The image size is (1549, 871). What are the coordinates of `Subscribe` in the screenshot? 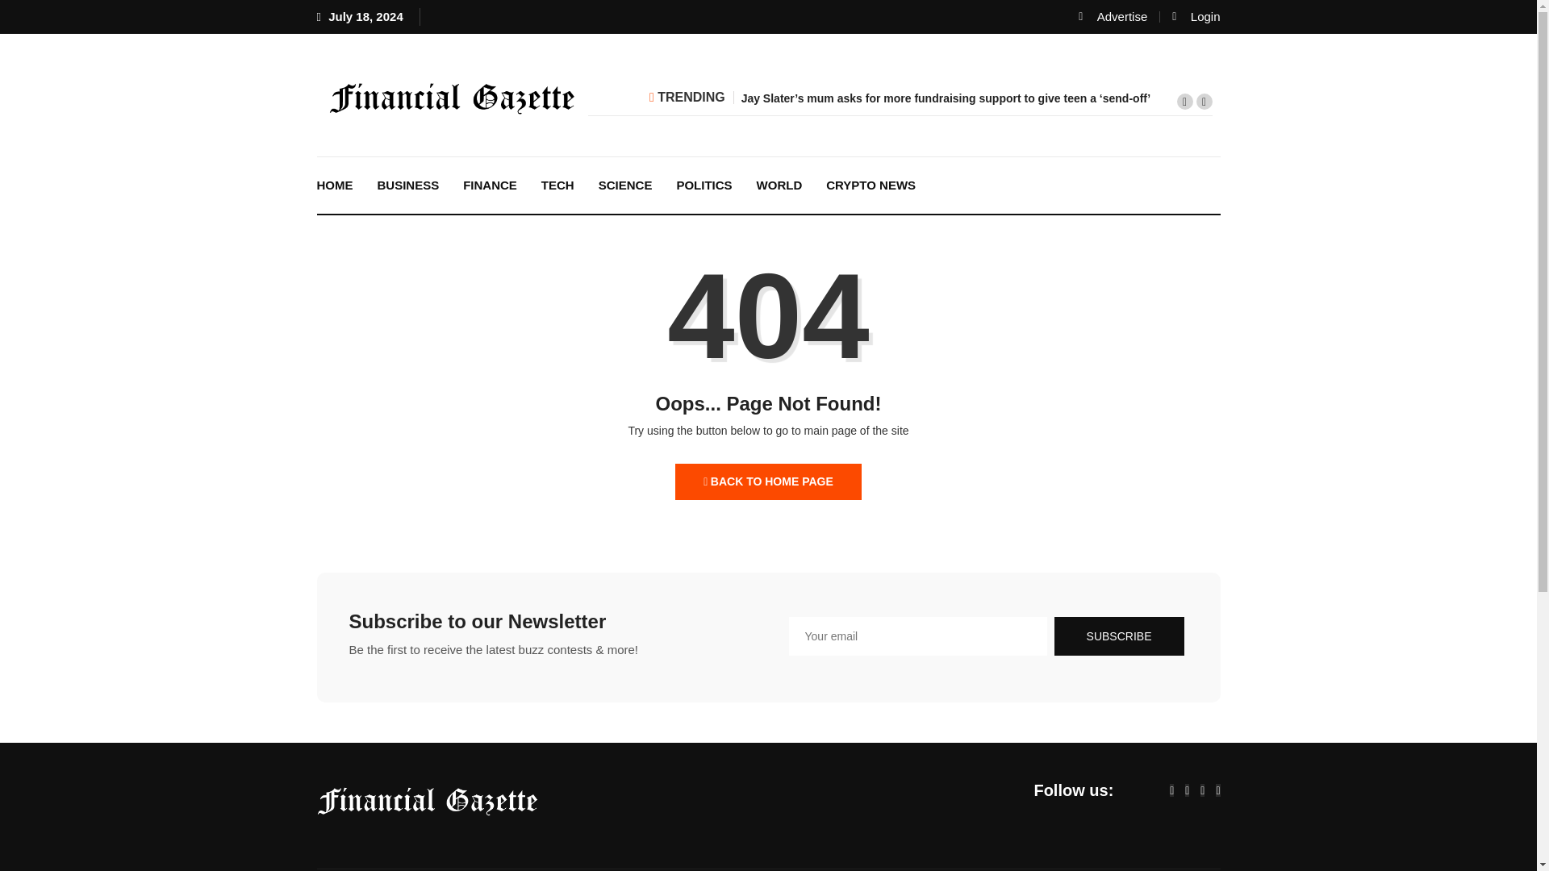 It's located at (1120, 636).